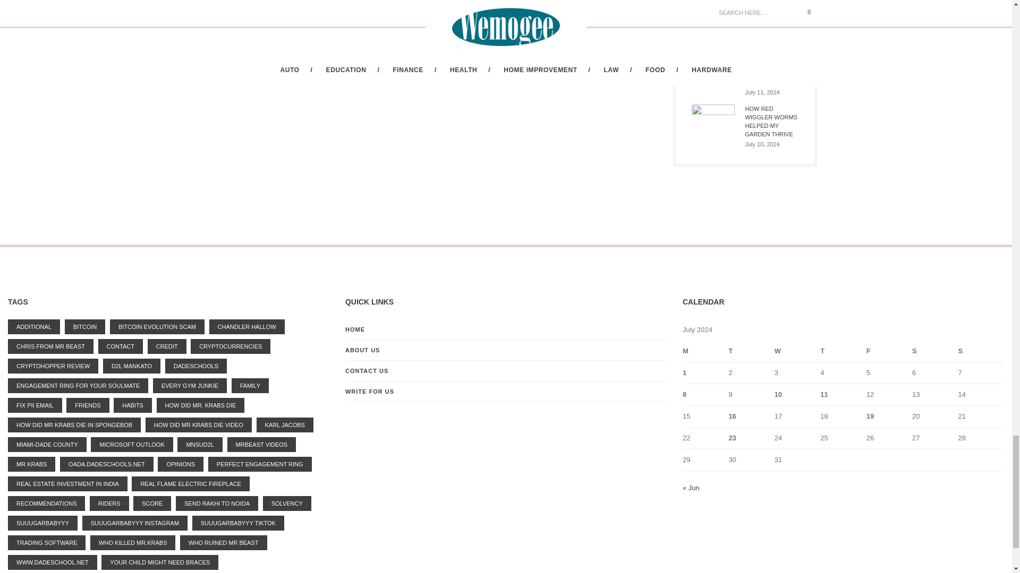 This screenshot has height=573, width=1020. I want to click on Wednesday, so click(797, 351).